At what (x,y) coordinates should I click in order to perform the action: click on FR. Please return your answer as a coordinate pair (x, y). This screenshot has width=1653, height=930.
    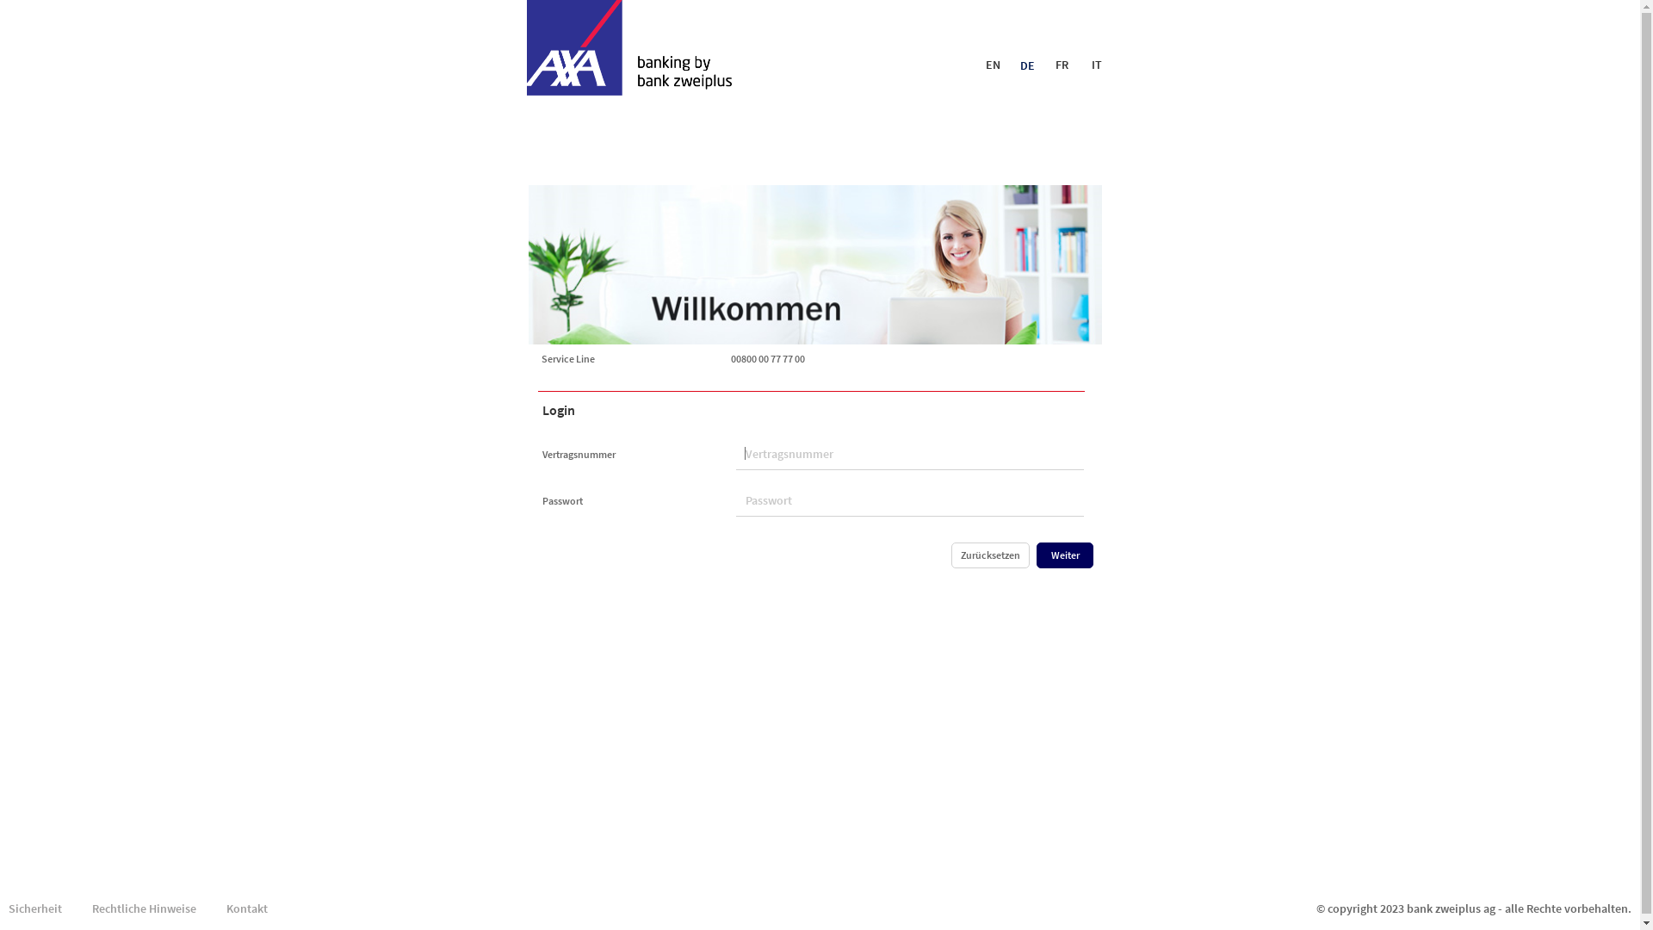
    Looking at the image, I should click on (1062, 65).